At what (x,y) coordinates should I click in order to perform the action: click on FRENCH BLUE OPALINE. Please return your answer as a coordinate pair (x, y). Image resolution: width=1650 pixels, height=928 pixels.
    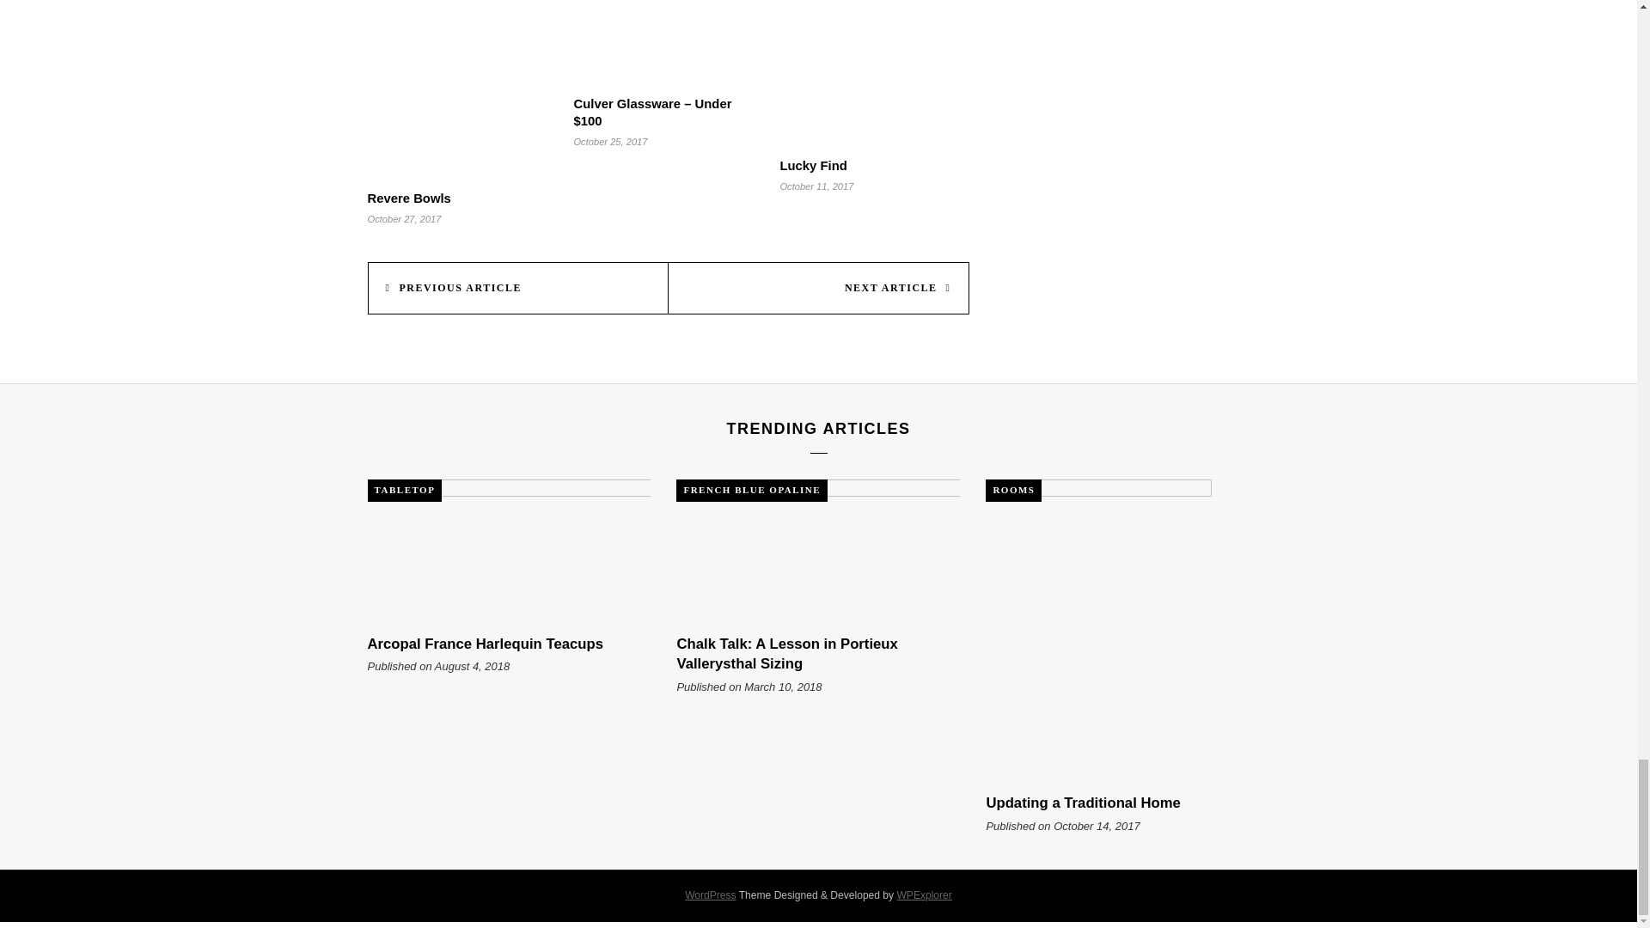
    Looking at the image, I should click on (752, 491).